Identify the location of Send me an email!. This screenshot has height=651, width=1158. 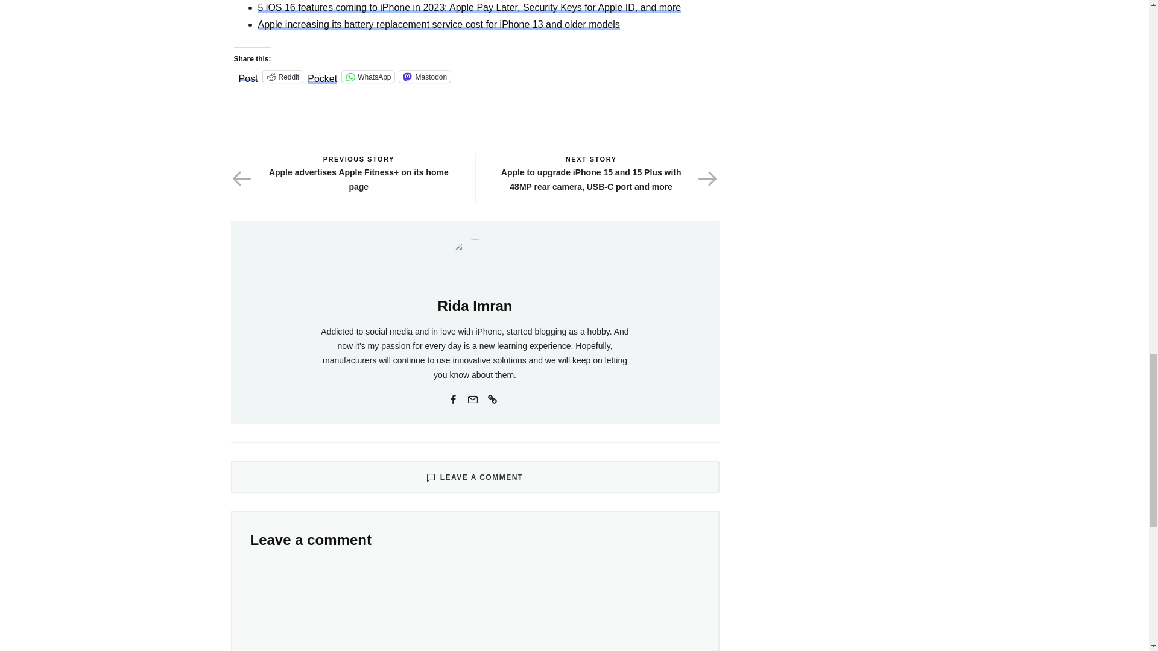
(473, 398).